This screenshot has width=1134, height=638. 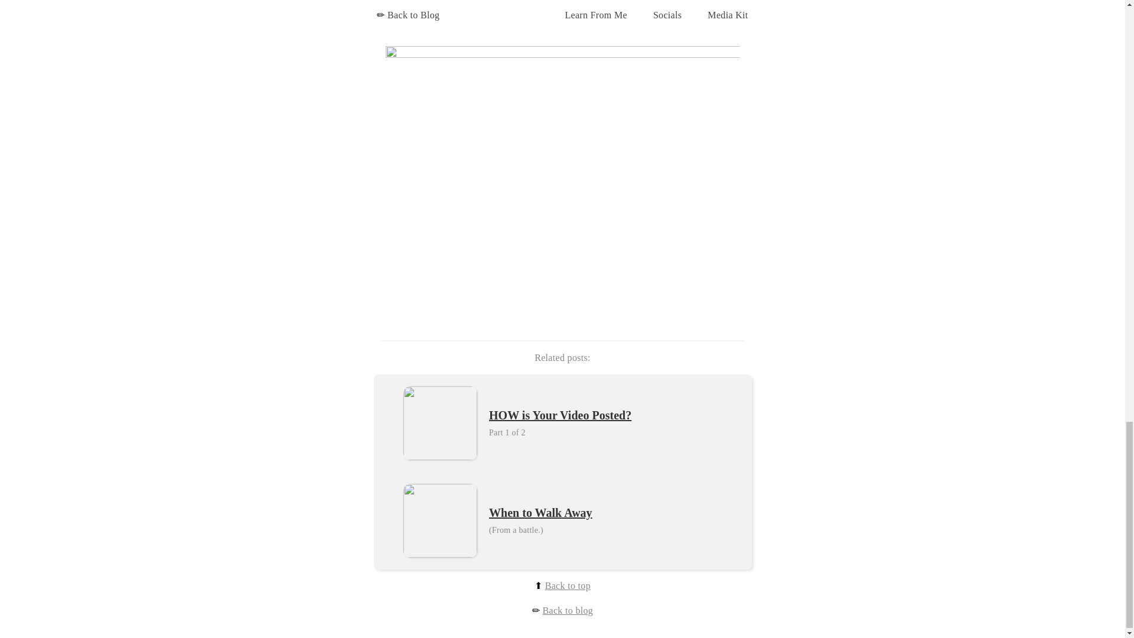 I want to click on Back to top, so click(x=568, y=585).